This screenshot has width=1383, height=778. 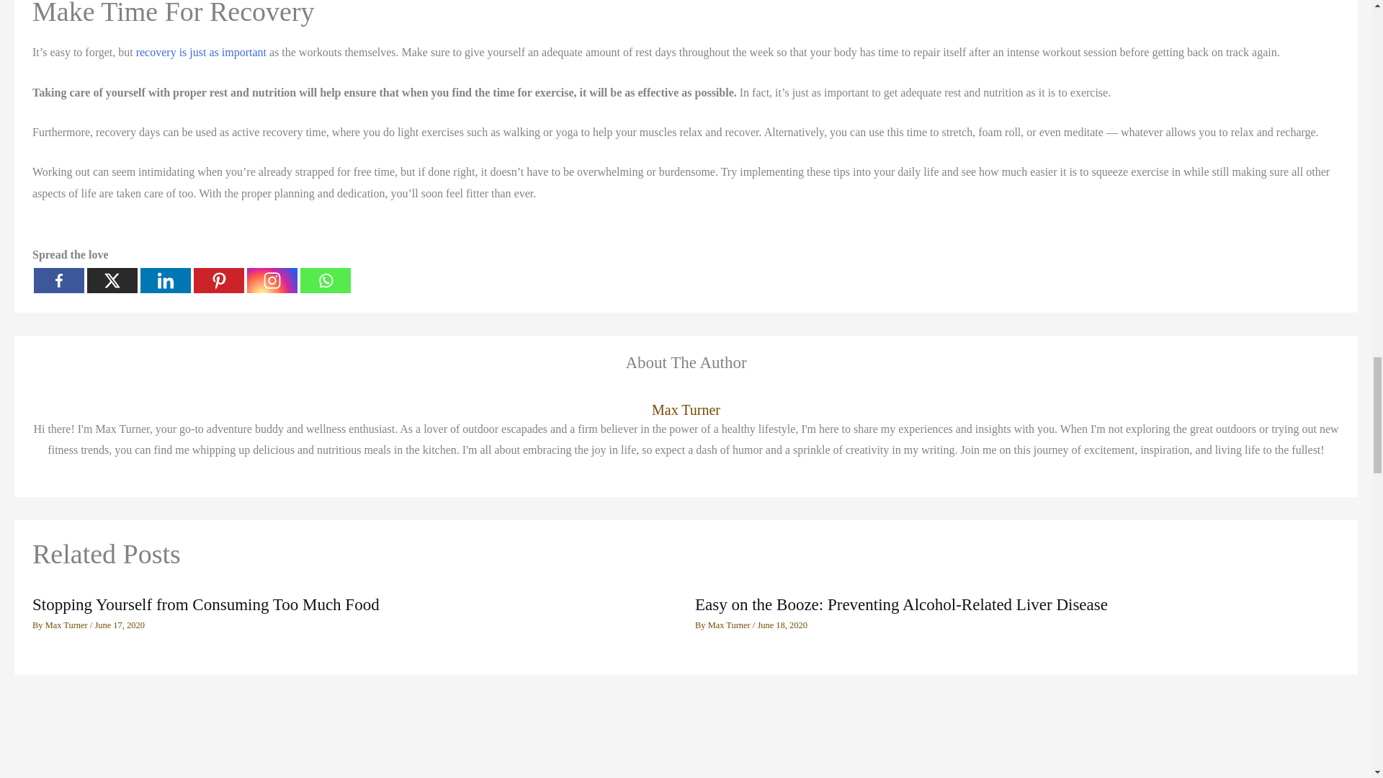 I want to click on Max Turner, so click(x=686, y=411).